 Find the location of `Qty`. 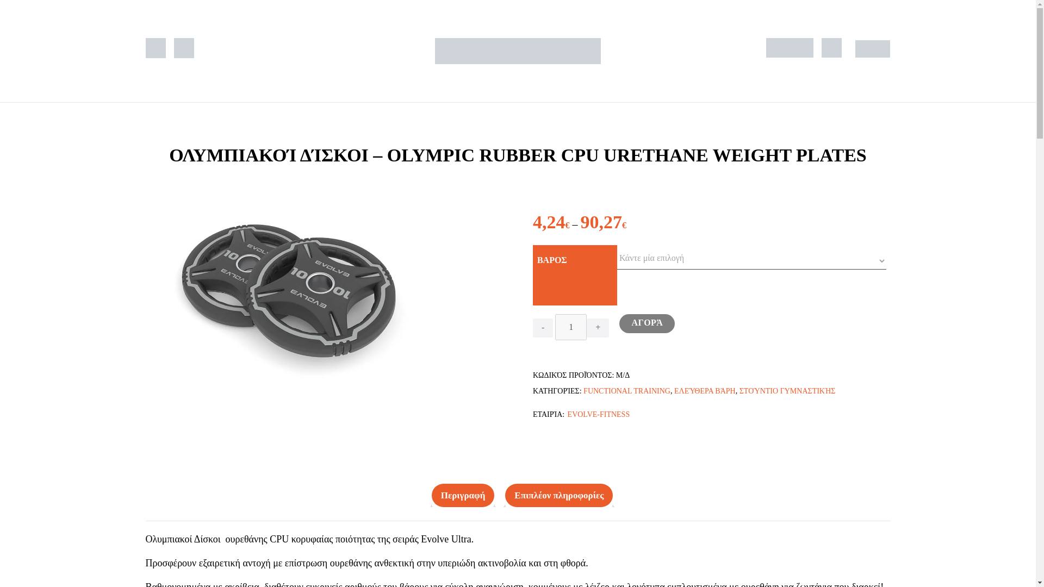

Qty is located at coordinates (571, 327).